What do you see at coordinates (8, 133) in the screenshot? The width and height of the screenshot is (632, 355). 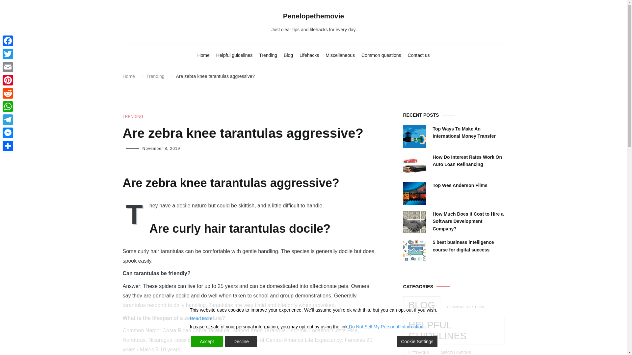 I see `Messenger` at bounding box center [8, 133].